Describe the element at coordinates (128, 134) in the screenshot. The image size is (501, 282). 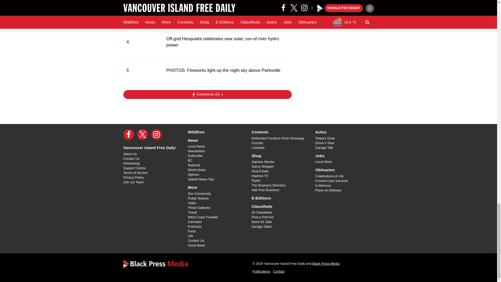
I see `Facebook` at that location.